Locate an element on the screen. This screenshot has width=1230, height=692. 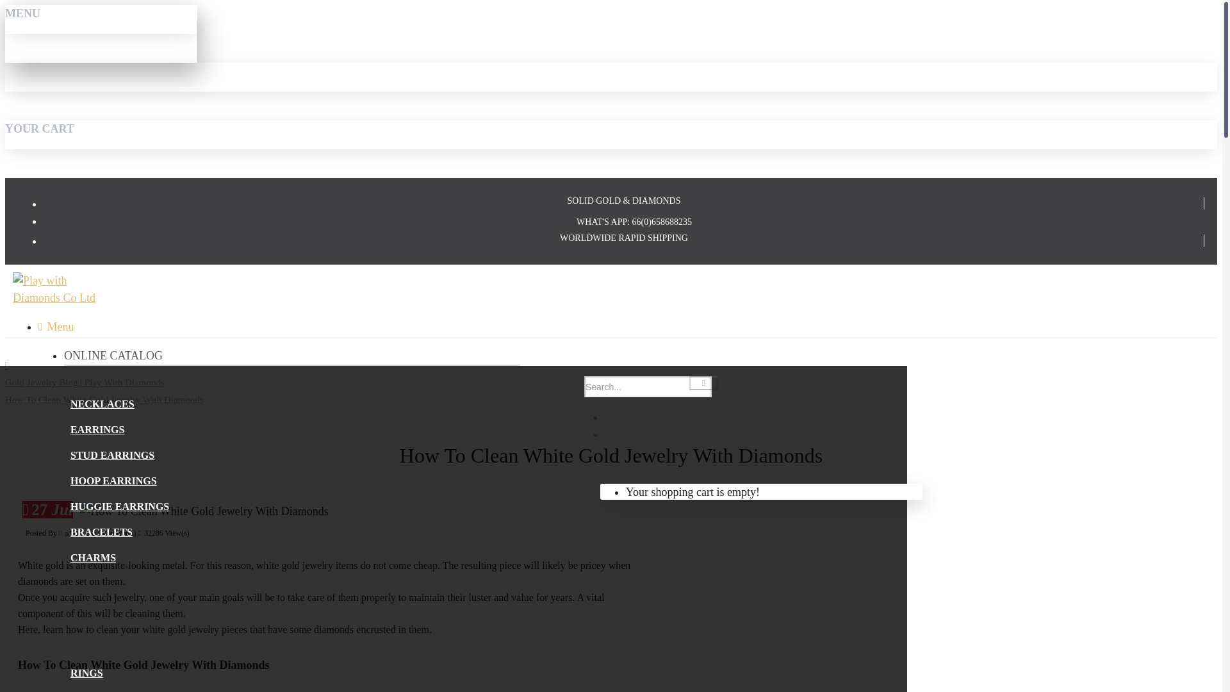
STUD EARRINGS is located at coordinates (112, 456).